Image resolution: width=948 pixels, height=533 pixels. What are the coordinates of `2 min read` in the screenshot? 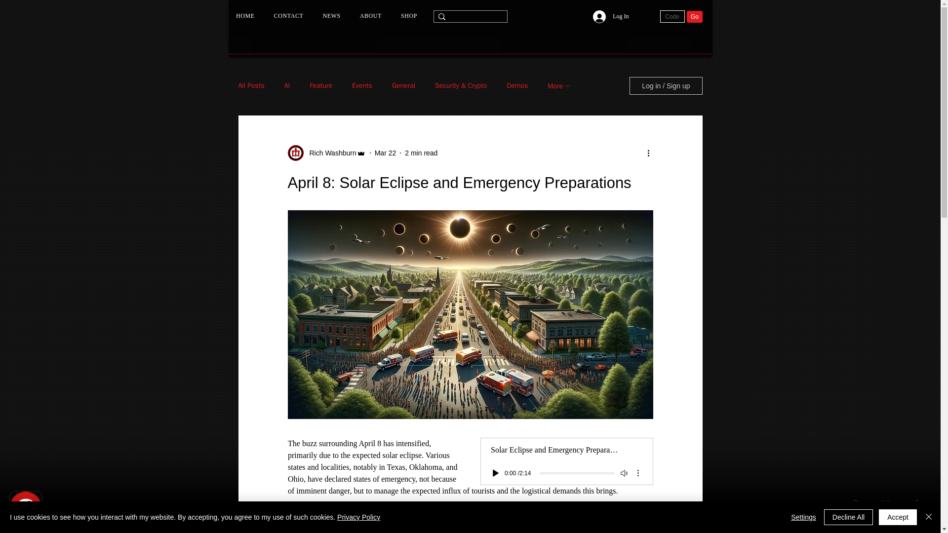 It's located at (421, 153).